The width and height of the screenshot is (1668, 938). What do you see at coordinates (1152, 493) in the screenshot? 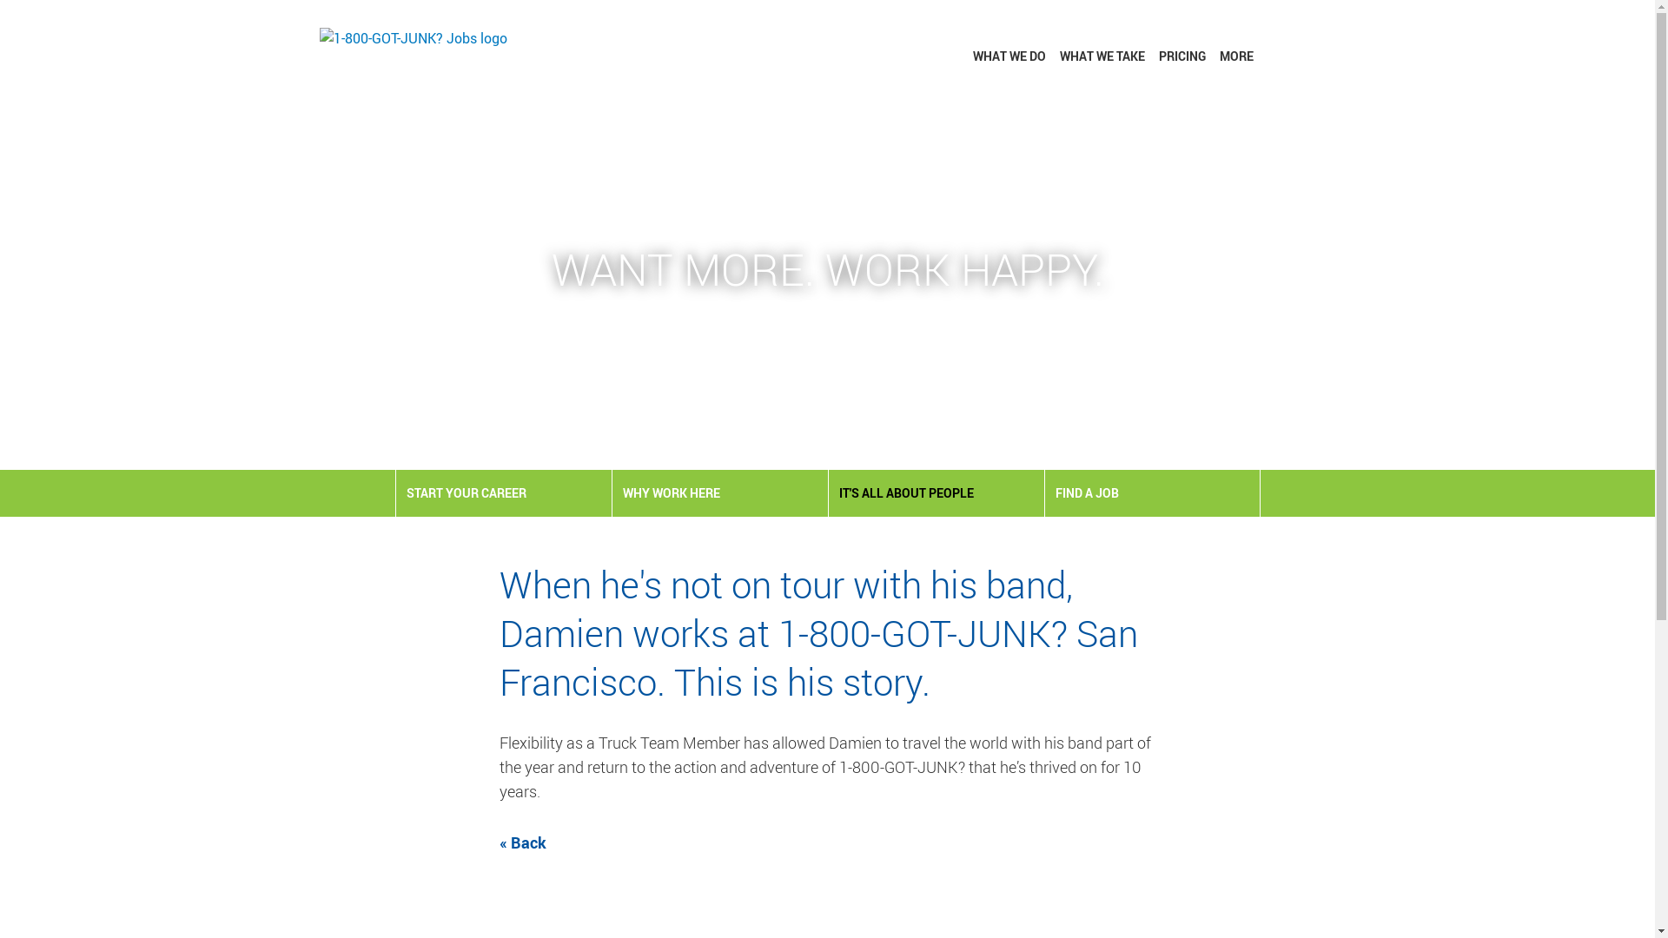
I see `FIND A JOB` at bounding box center [1152, 493].